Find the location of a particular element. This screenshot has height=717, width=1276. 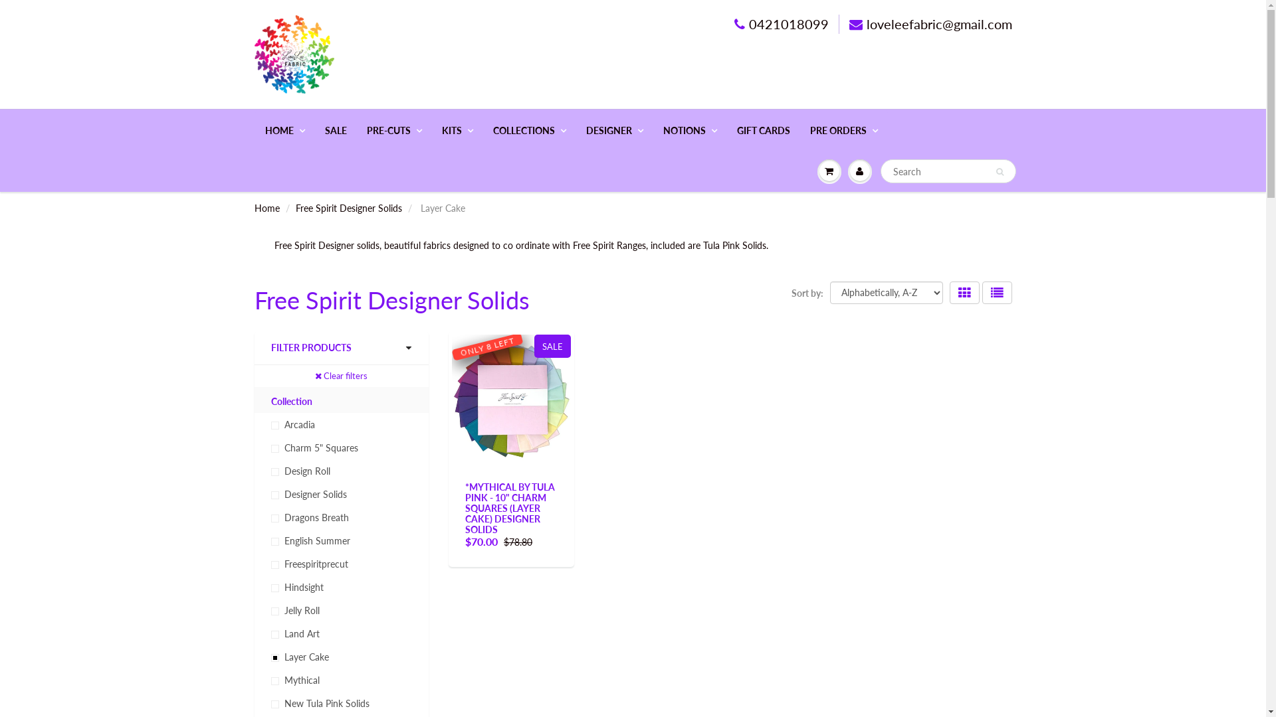

Dragons Breath is located at coordinates (342, 518).